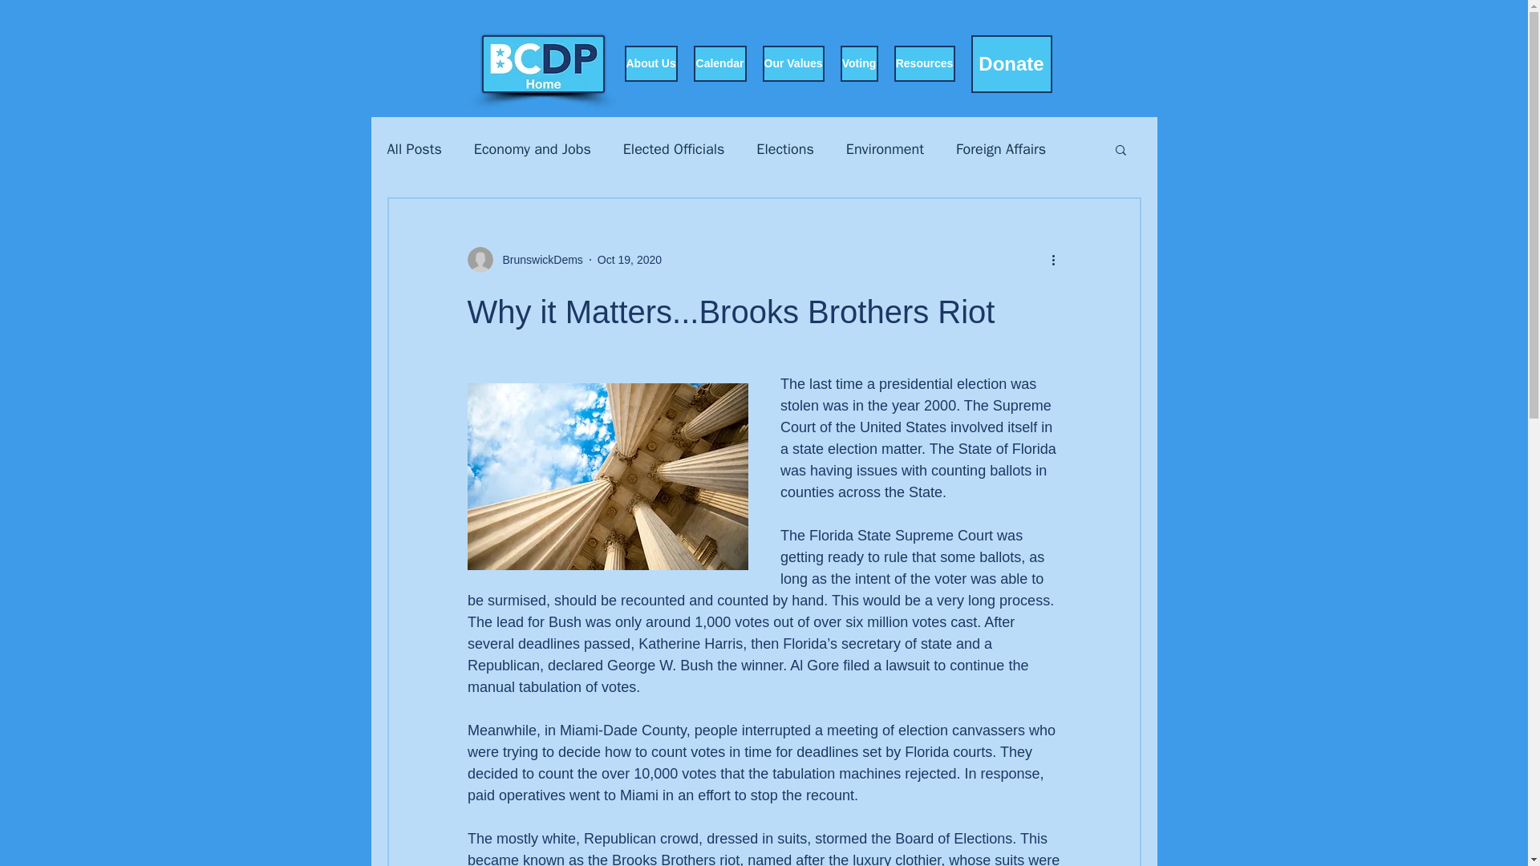 Image resolution: width=1540 pixels, height=866 pixels. Describe the element at coordinates (413, 148) in the screenshot. I see `All Posts` at that location.